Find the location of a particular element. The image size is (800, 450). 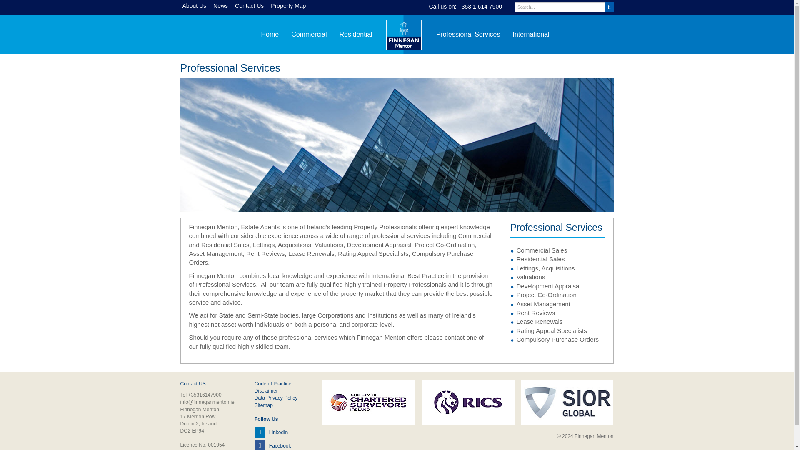

International is located at coordinates (531, 34).